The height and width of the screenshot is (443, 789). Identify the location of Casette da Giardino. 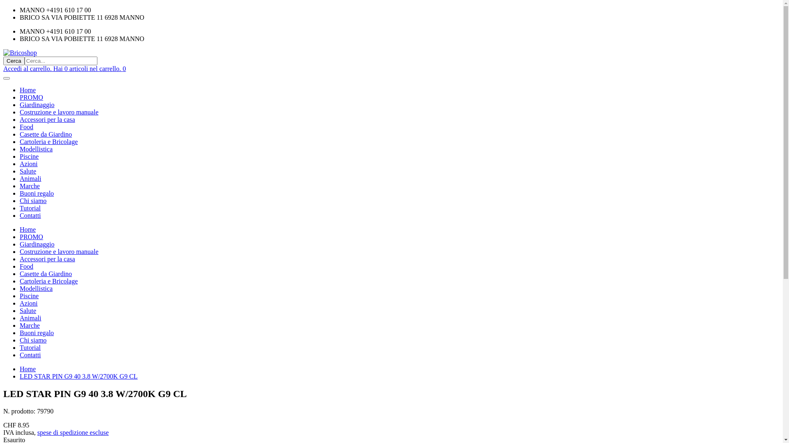
(46, 274).